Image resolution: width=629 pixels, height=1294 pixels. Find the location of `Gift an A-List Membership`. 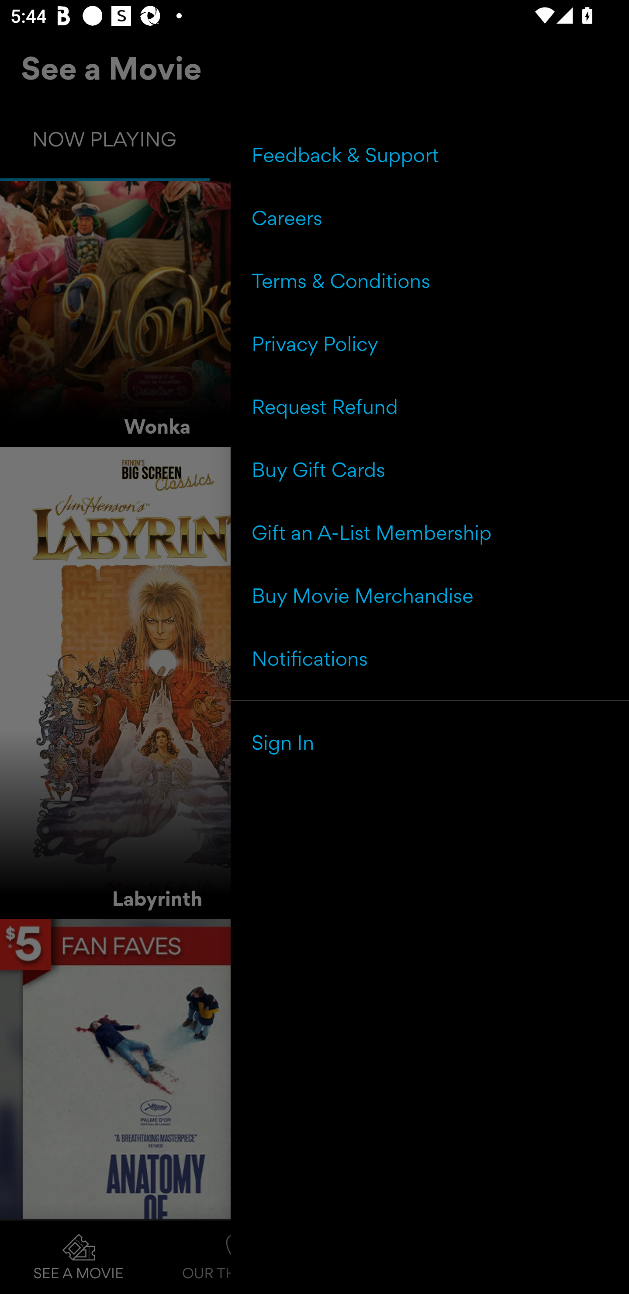

Gift an A-List Membership is located at coordinates (430, 532).